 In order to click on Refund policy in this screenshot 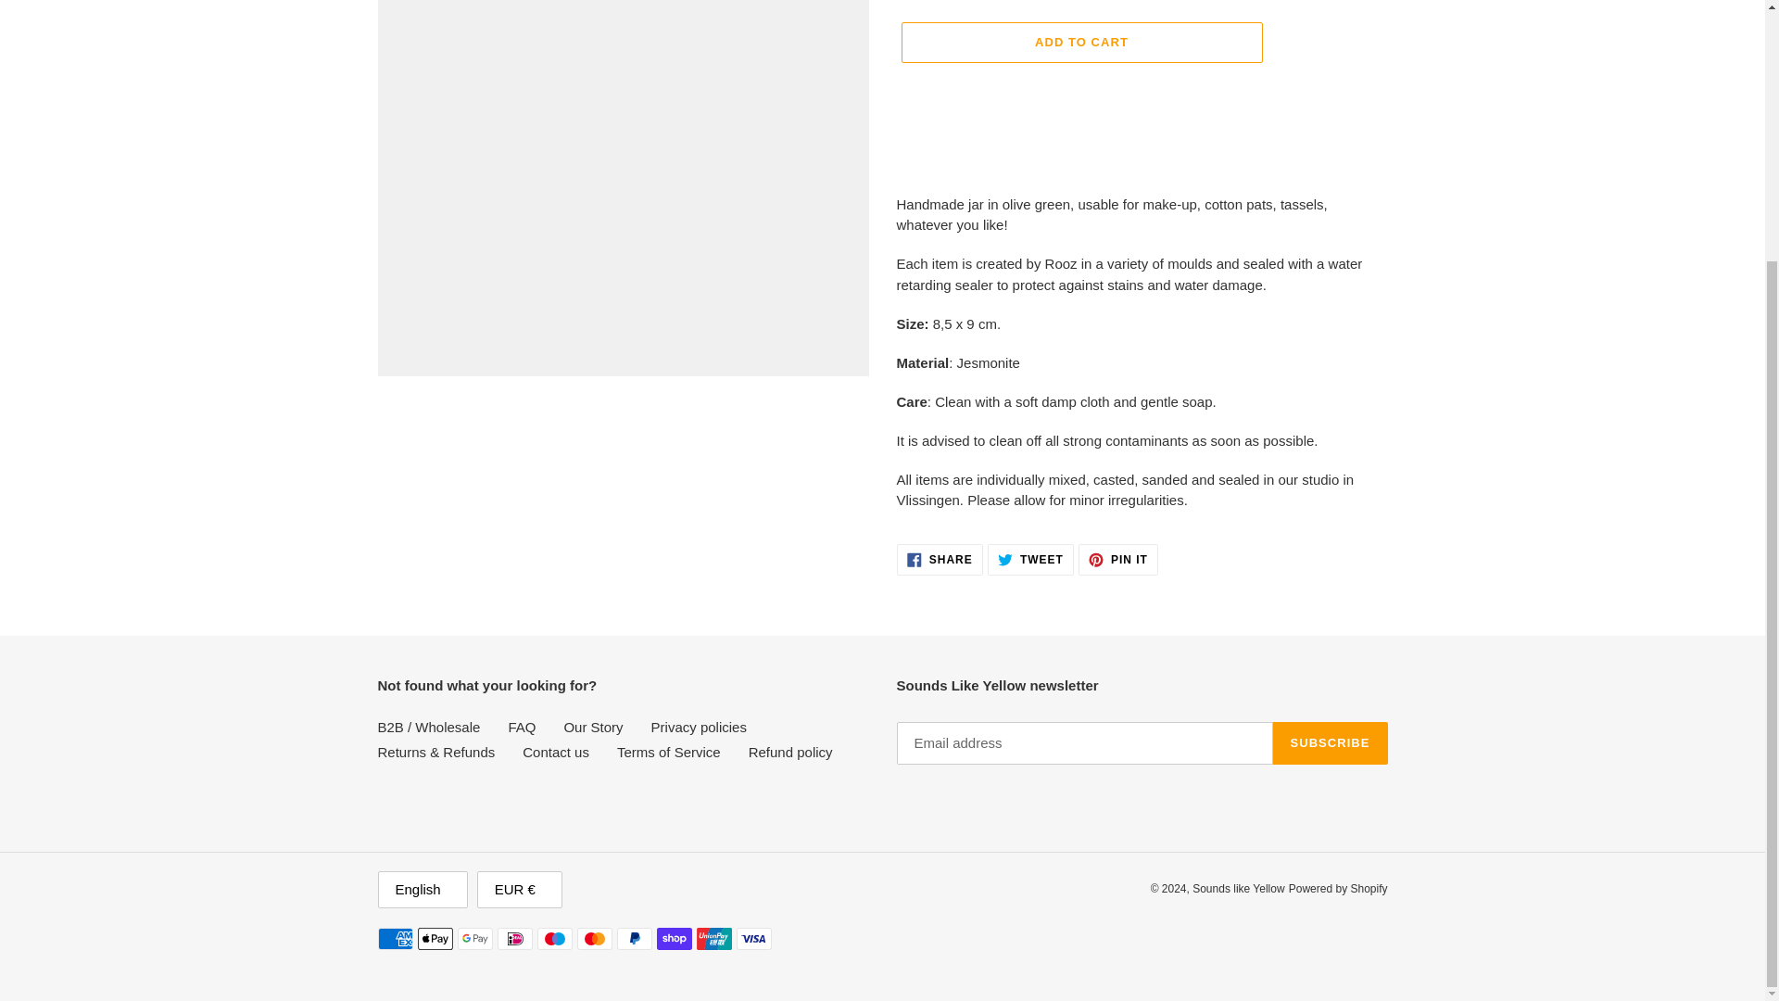, I will do `click(556, 752)`.